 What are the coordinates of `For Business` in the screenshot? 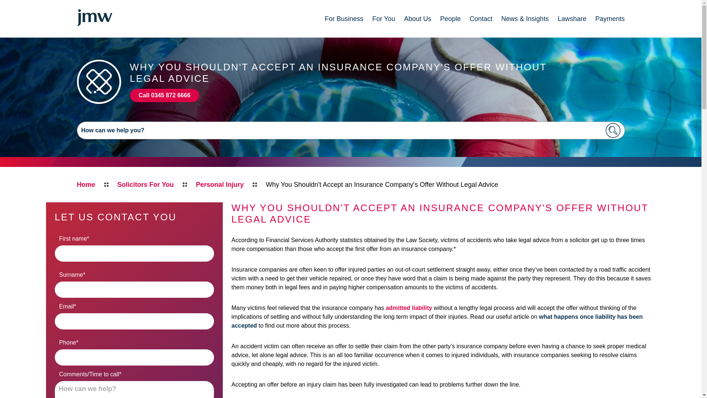 It's located at (344, 18).